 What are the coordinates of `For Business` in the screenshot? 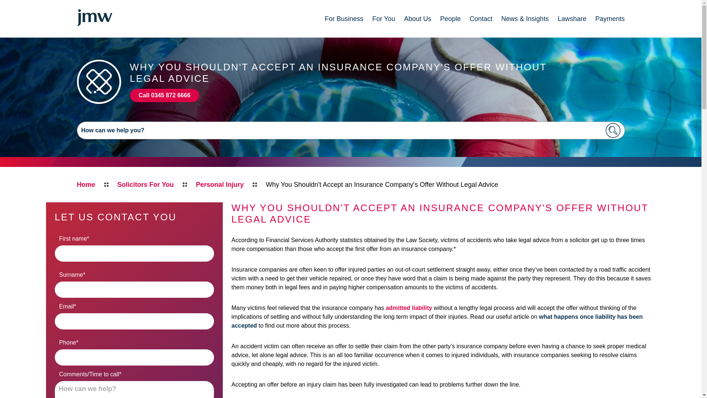 It's located at (344, 18).